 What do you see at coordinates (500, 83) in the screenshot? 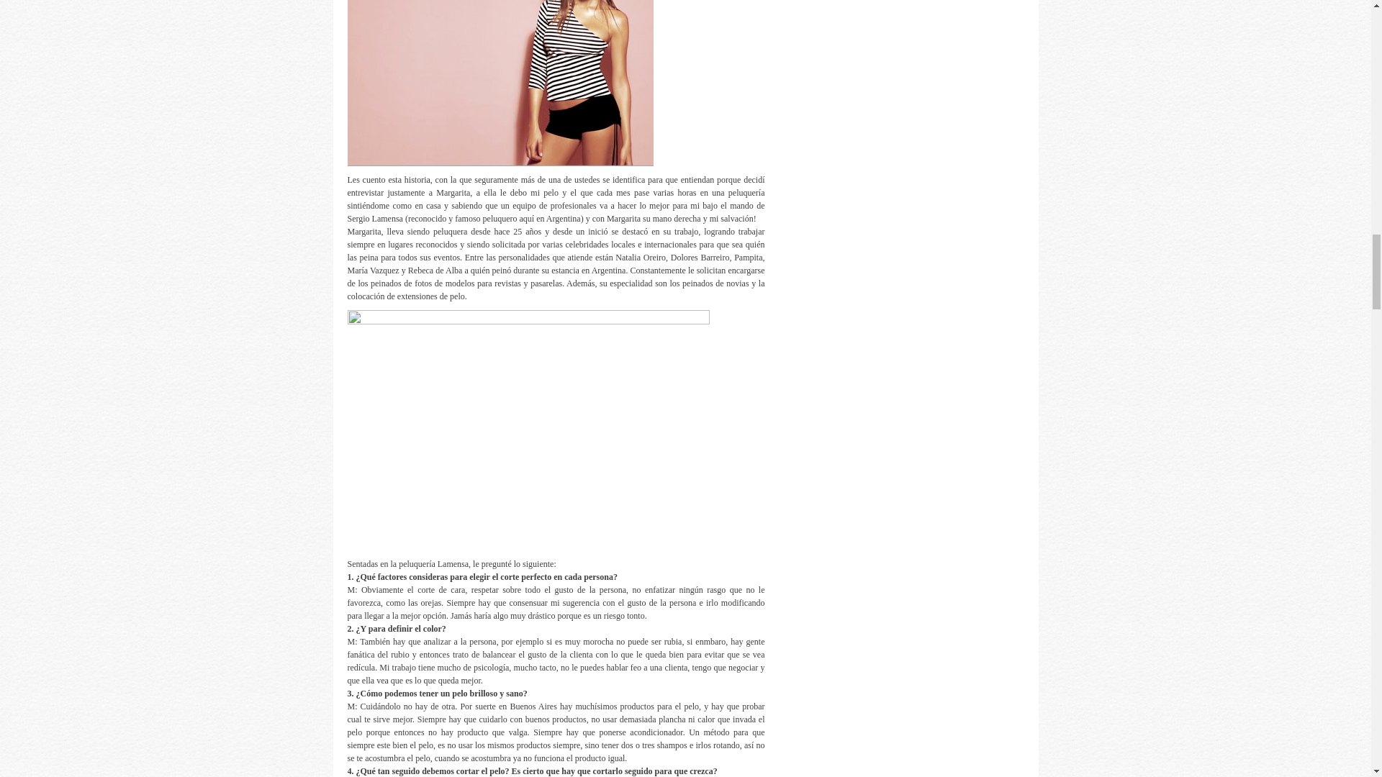
I see `Picture 78` at bounding box center [500, 83].